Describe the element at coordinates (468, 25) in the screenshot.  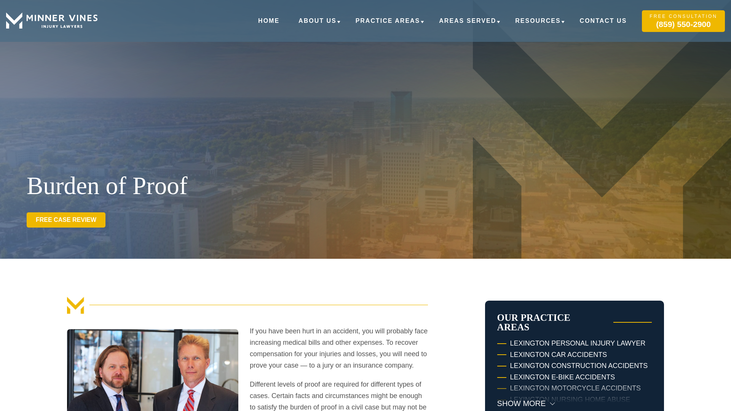
I see `AREAS SERVED` at that location.